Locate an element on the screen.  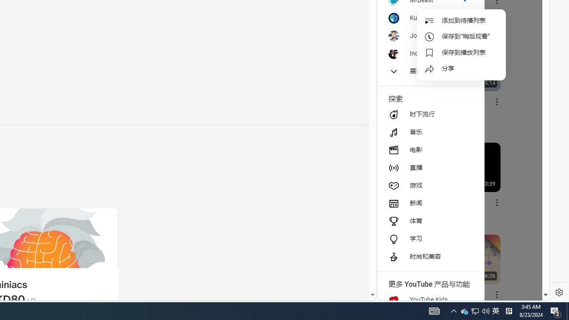
Actions for this site is located at coordinates (503, 197).